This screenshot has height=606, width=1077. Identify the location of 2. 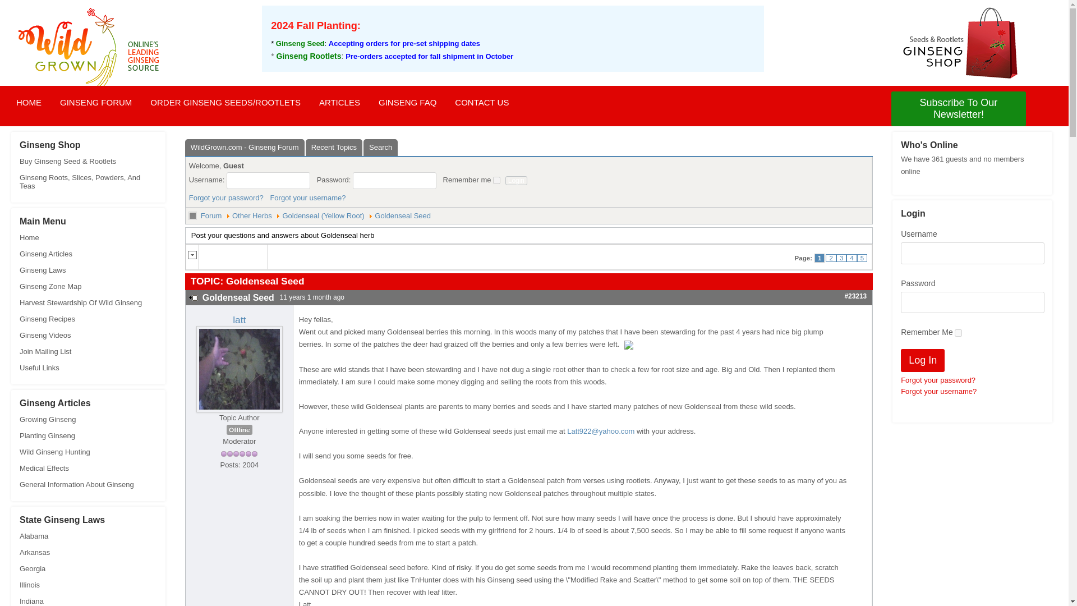
(830, 258).